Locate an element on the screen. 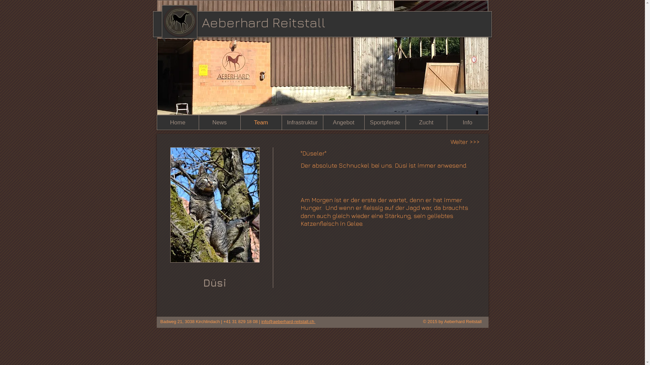 This screenshot has width=650, height=365. Home is located at coordinates (178, 122).